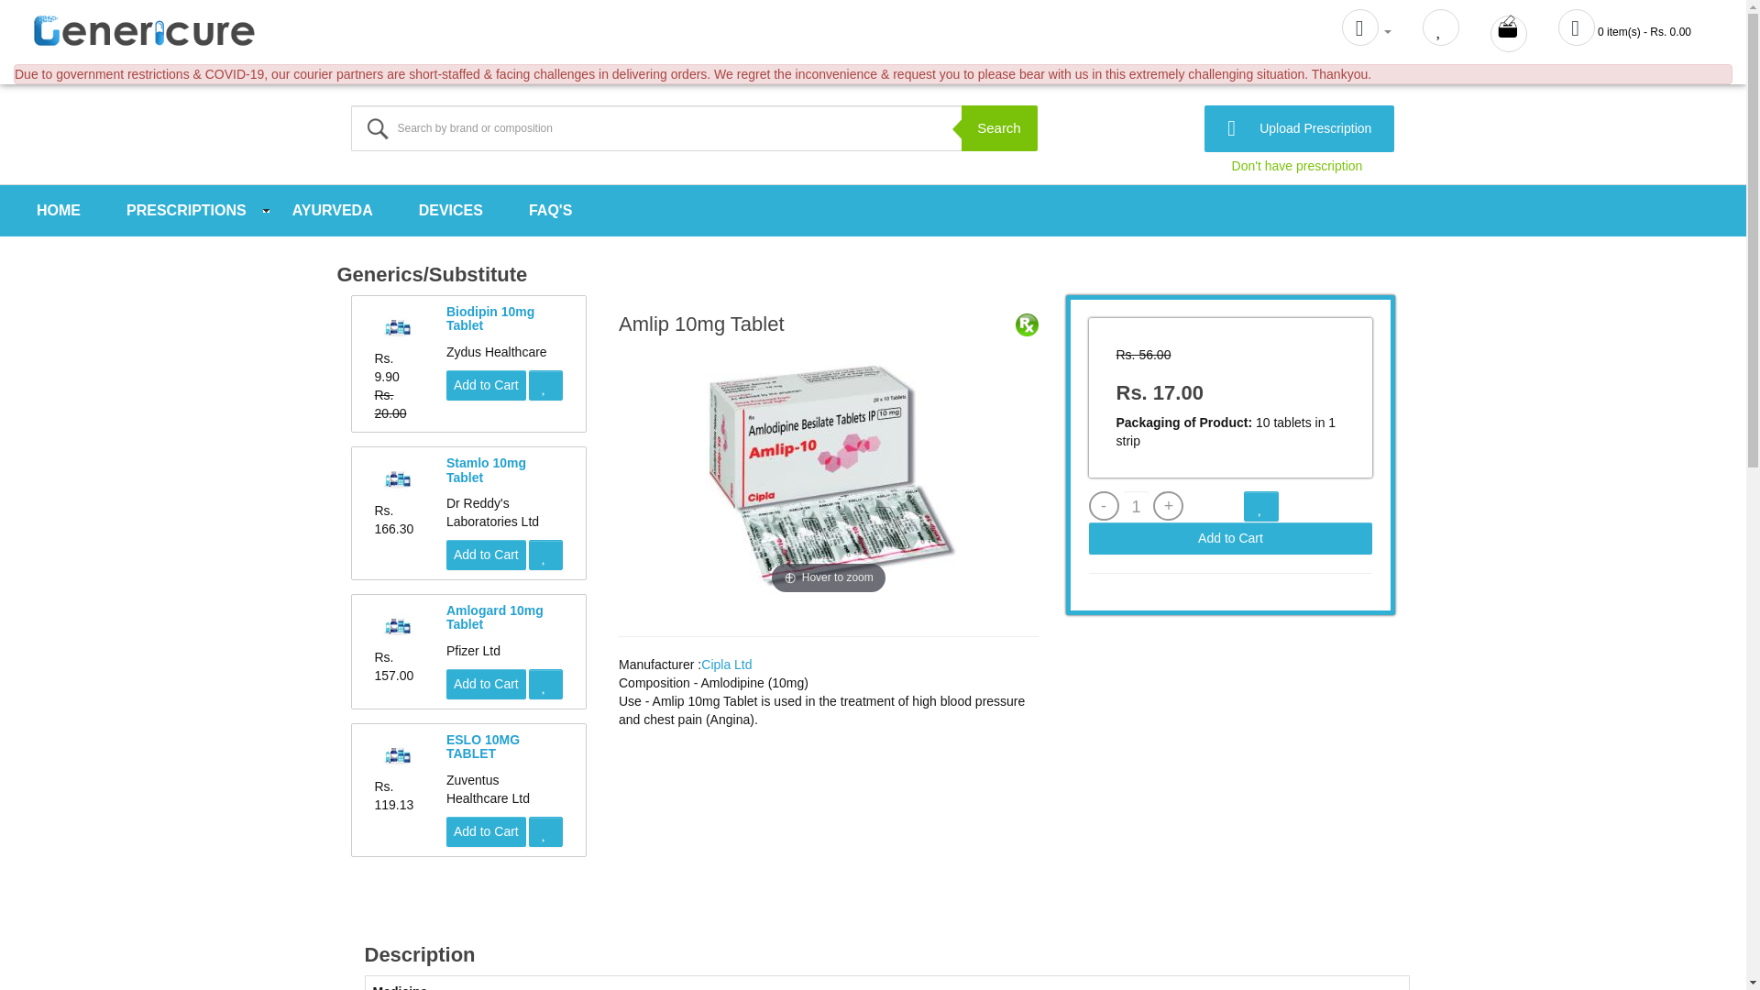 Image resolution: width=1760 pixels, height=990 pixels. I want to click on Biodipin 10mg Tablet, so click(490, 317).